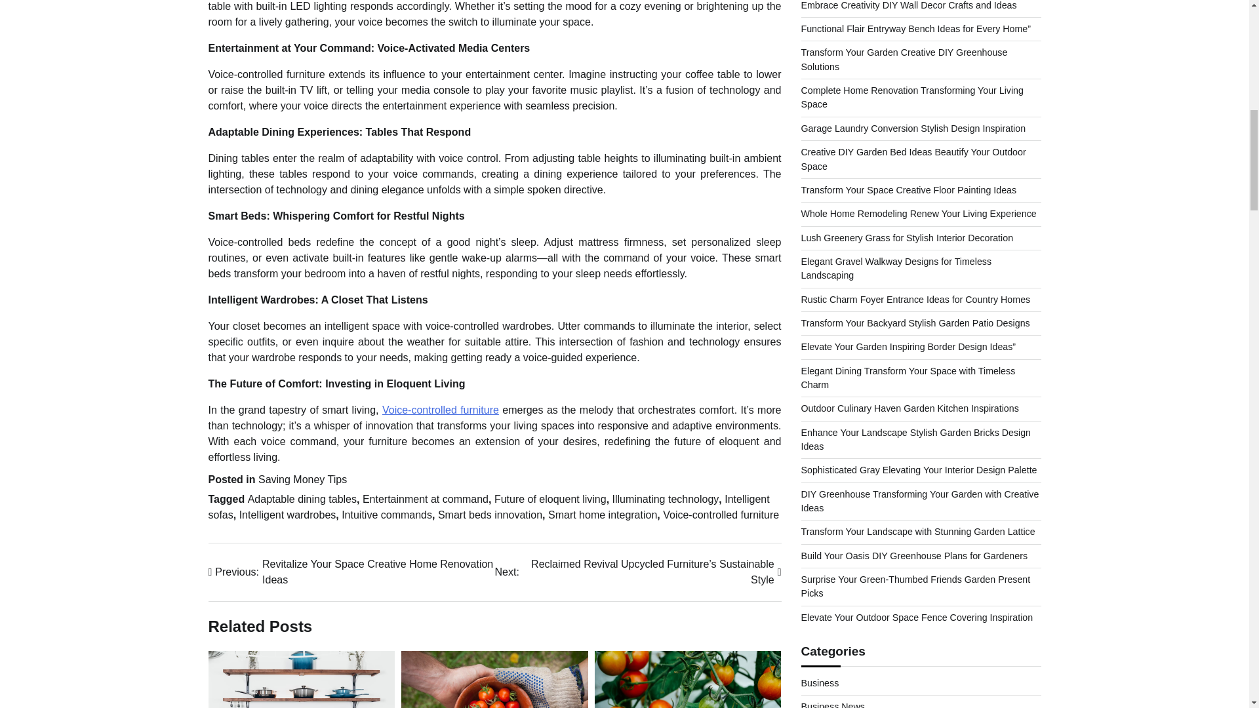 The width and height of the screenshot is (1259, 708). What do you see at coordinates (441, 409) in the screenshot?
I see `Voice-controlled furniture` at bounding box center [441, 409].